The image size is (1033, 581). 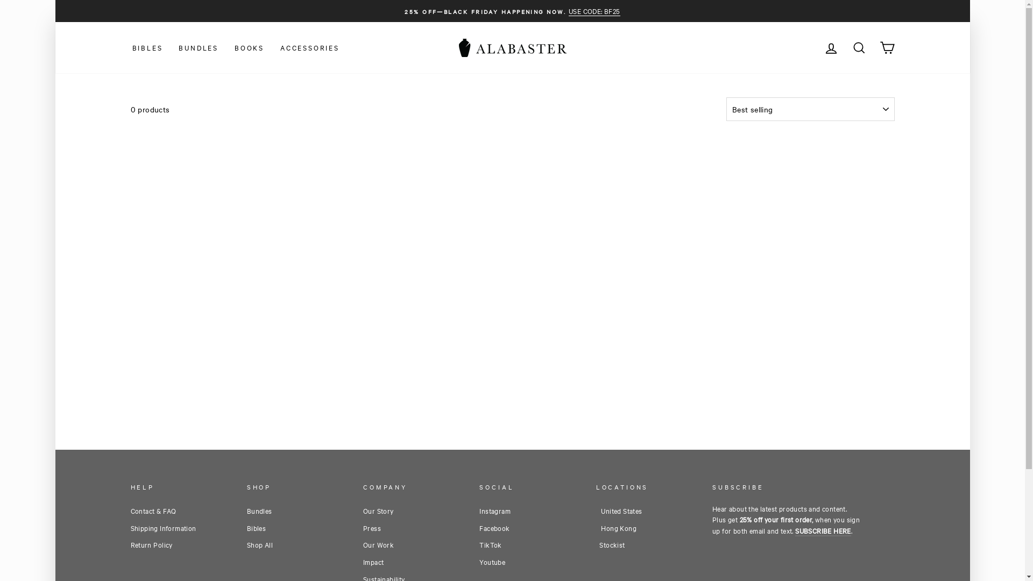 I want to click on Contact & FAQ, so click(x=153, y=511).